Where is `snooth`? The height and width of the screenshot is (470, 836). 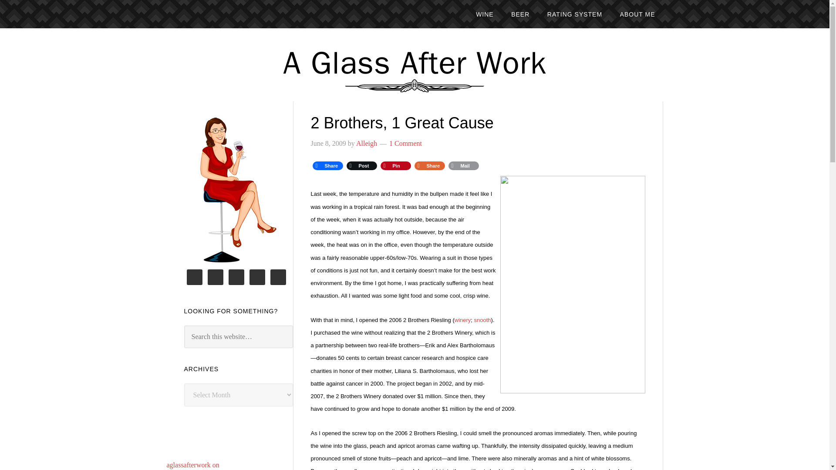
snooth is located at coordinates (482, 319).